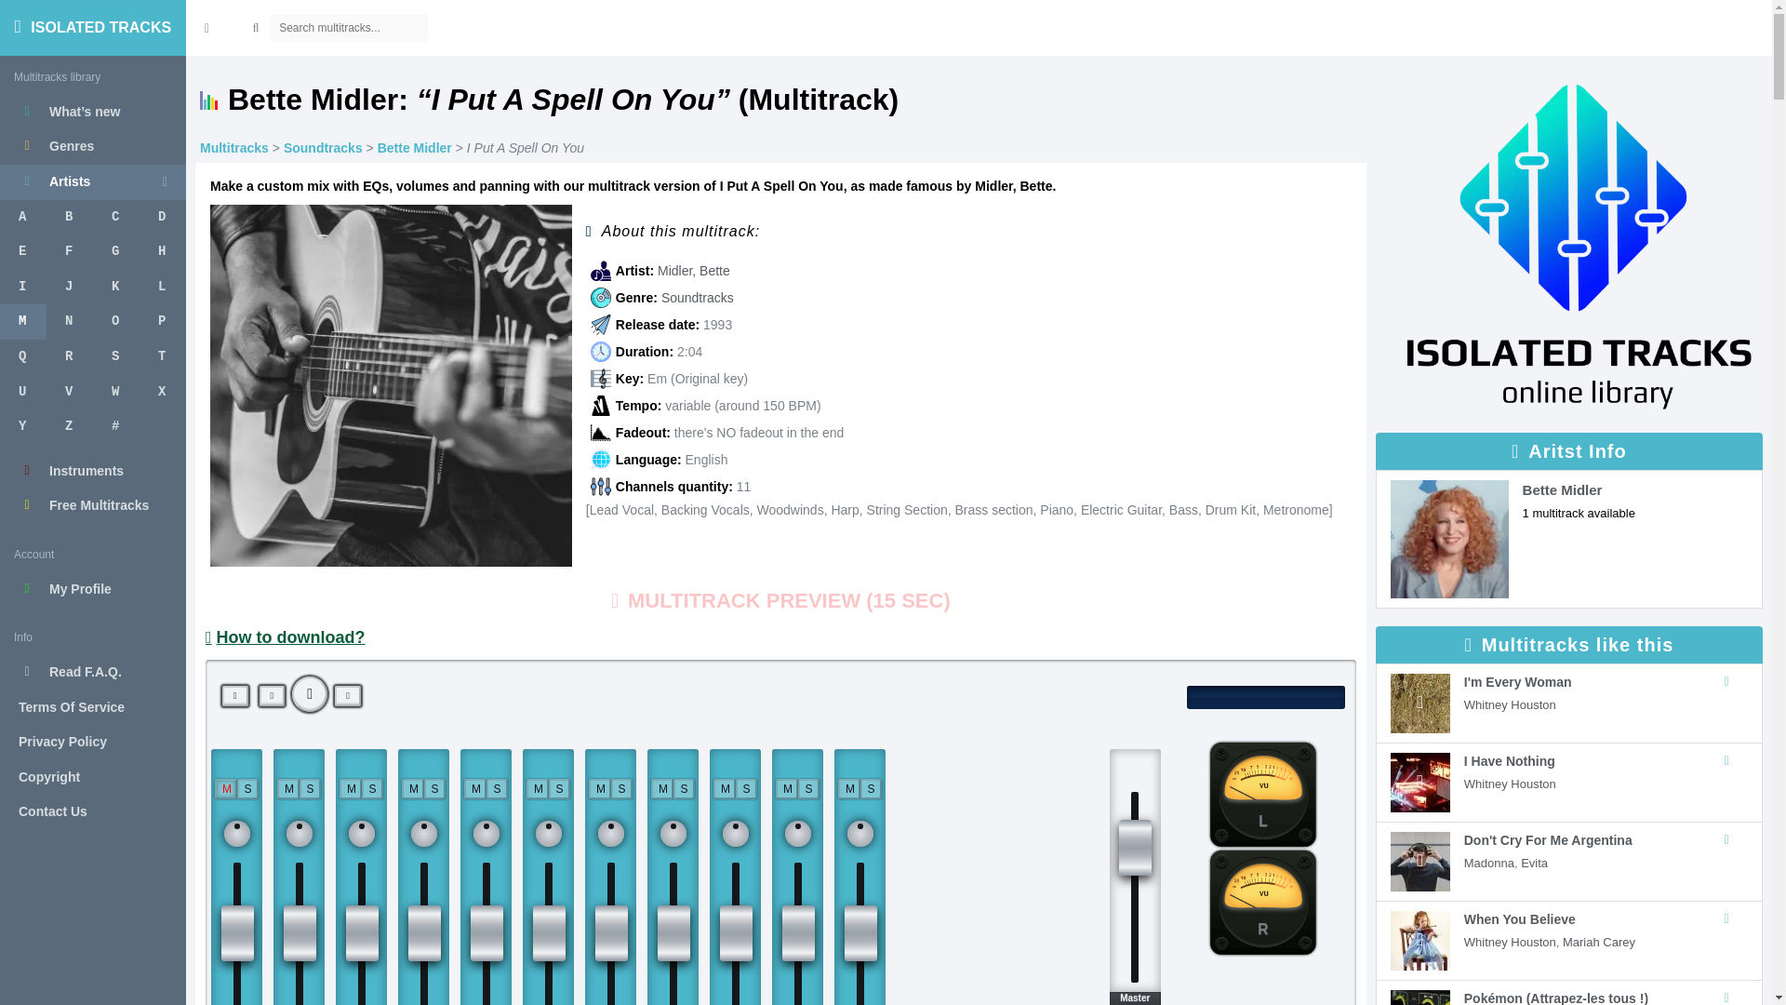 The image size is (1786, 1005). Describe the element at coordinates (93, 28) in the screenshot. I see `Welcome to Professional Multitracks Library` at that location.